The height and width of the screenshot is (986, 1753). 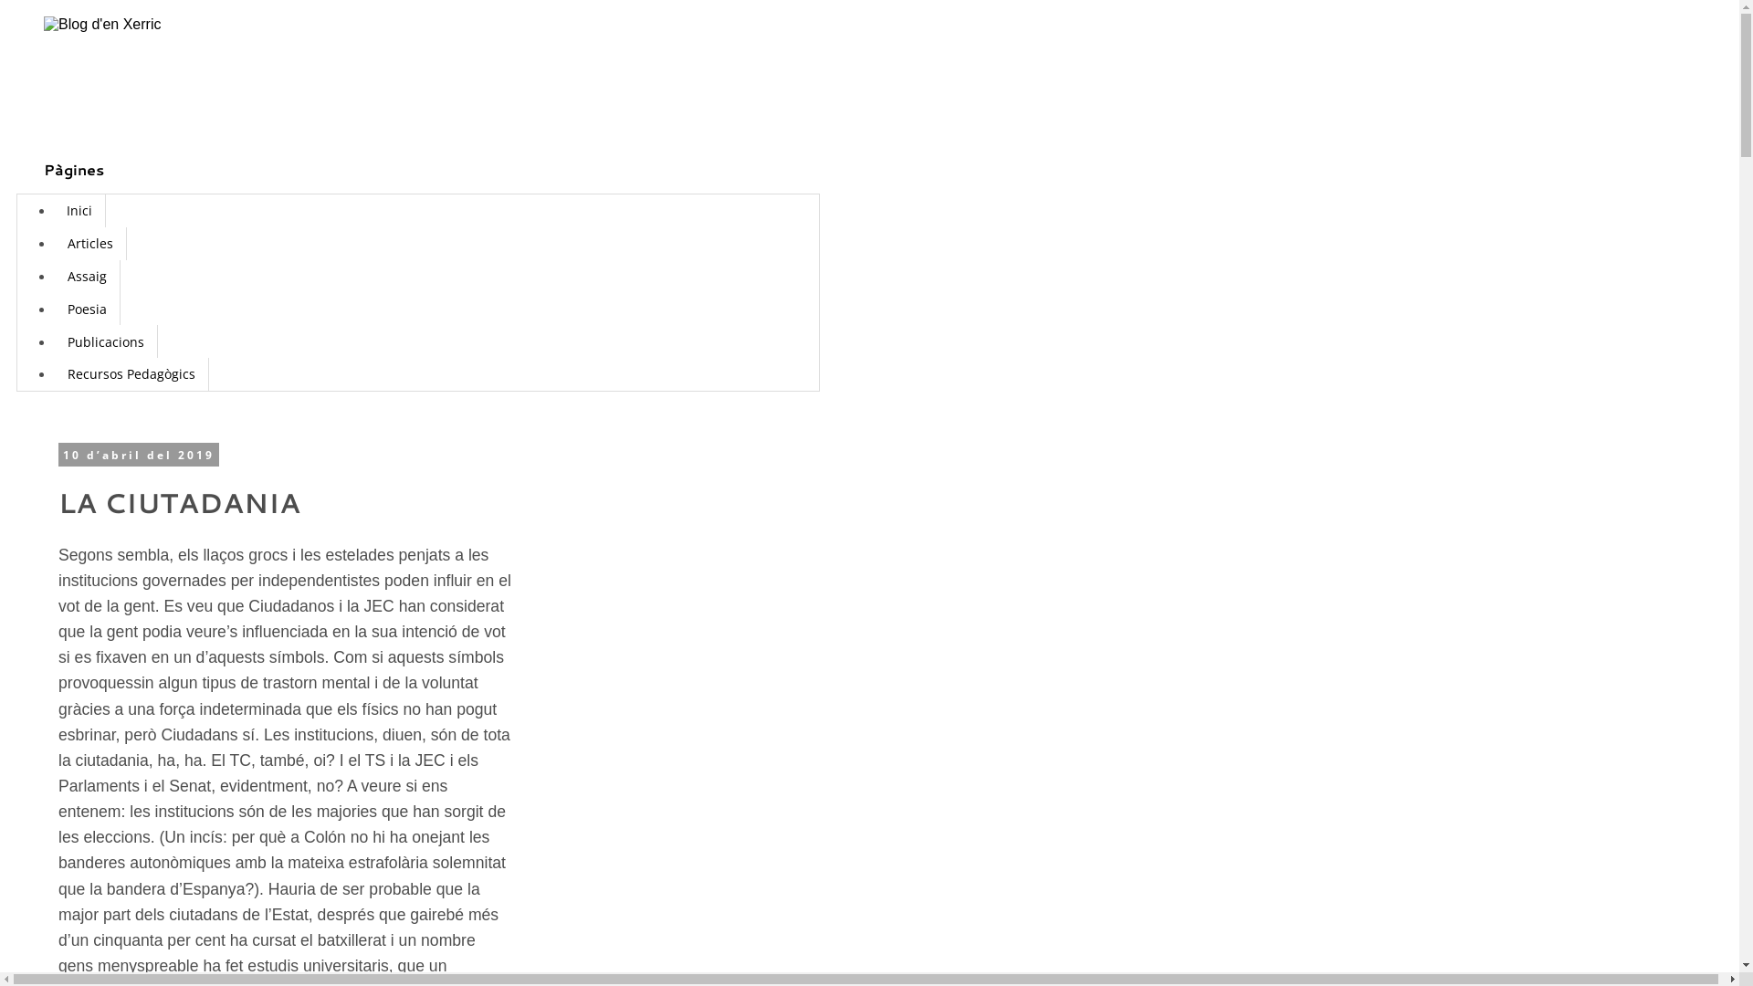 What do you see at coordinates (90, 244) in the screenshot?
I see `Articles` at bounding box center [90, 244].